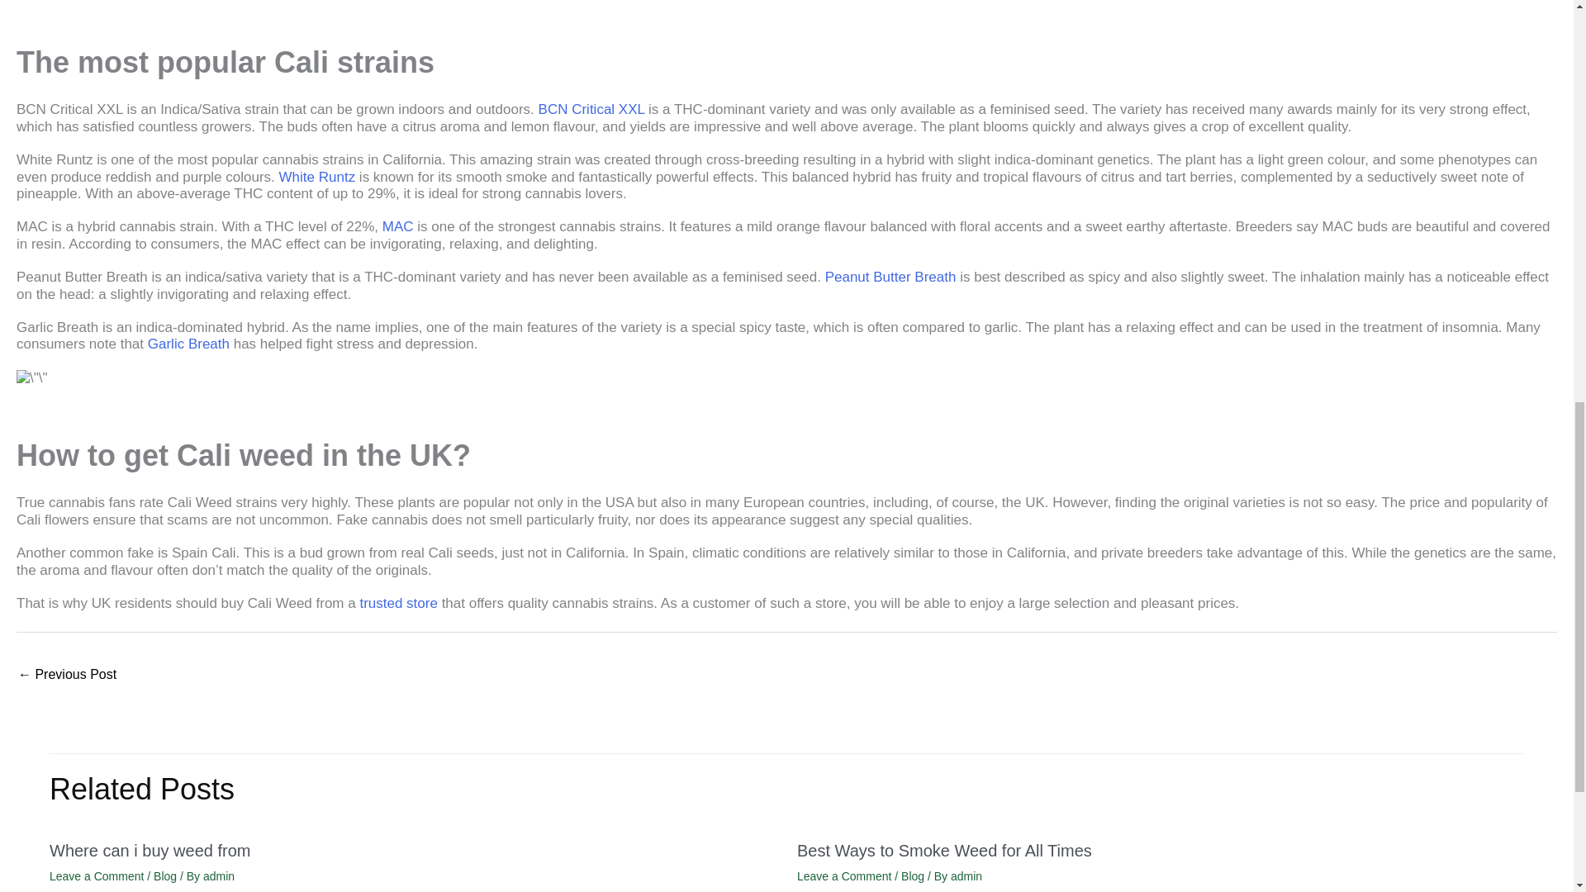  Describe the element at coordinates (591, 109) in the screenshot. I see `BCN Critical XXL` at that location.